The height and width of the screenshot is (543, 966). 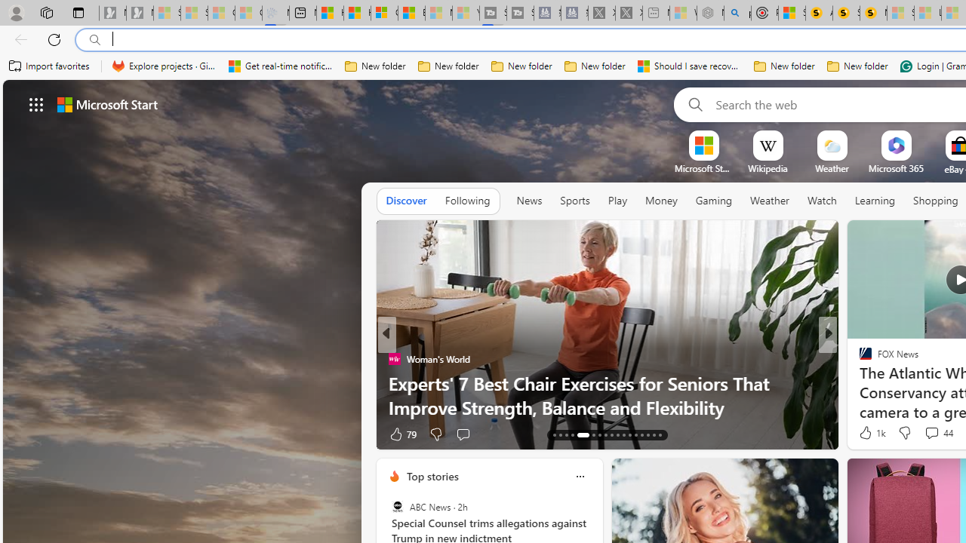 I want to click on The Weather Channel, so click(x=859, y=359).